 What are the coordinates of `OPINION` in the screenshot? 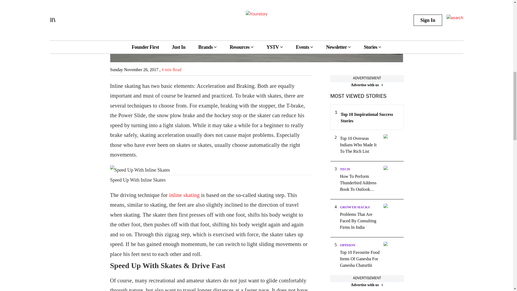 It's located at (347, 245).